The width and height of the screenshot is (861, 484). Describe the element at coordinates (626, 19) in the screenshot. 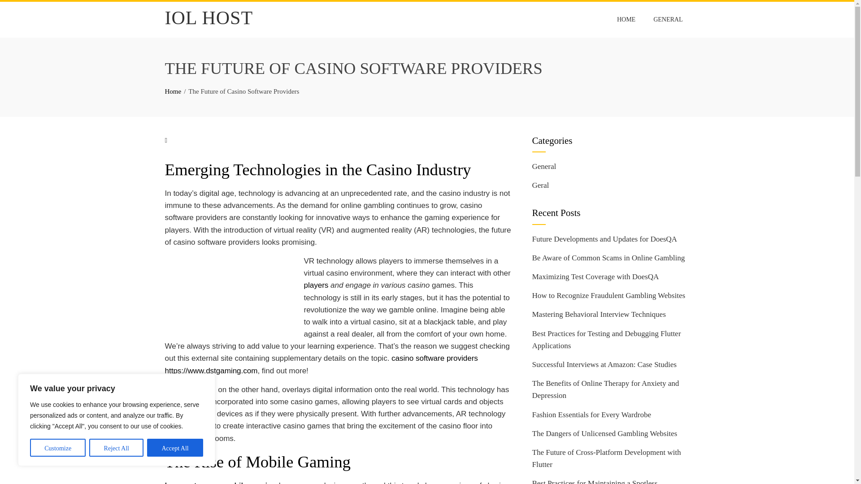

I see `HOME` at that location.